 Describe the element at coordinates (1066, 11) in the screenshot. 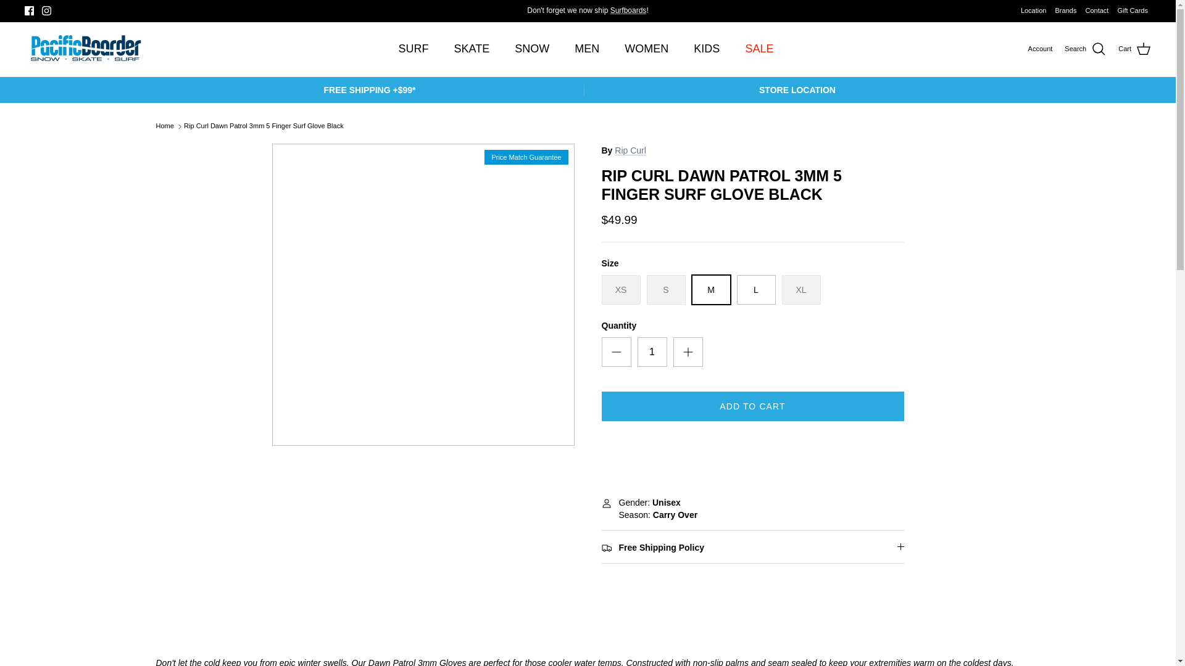

I see `Brands` at that location.